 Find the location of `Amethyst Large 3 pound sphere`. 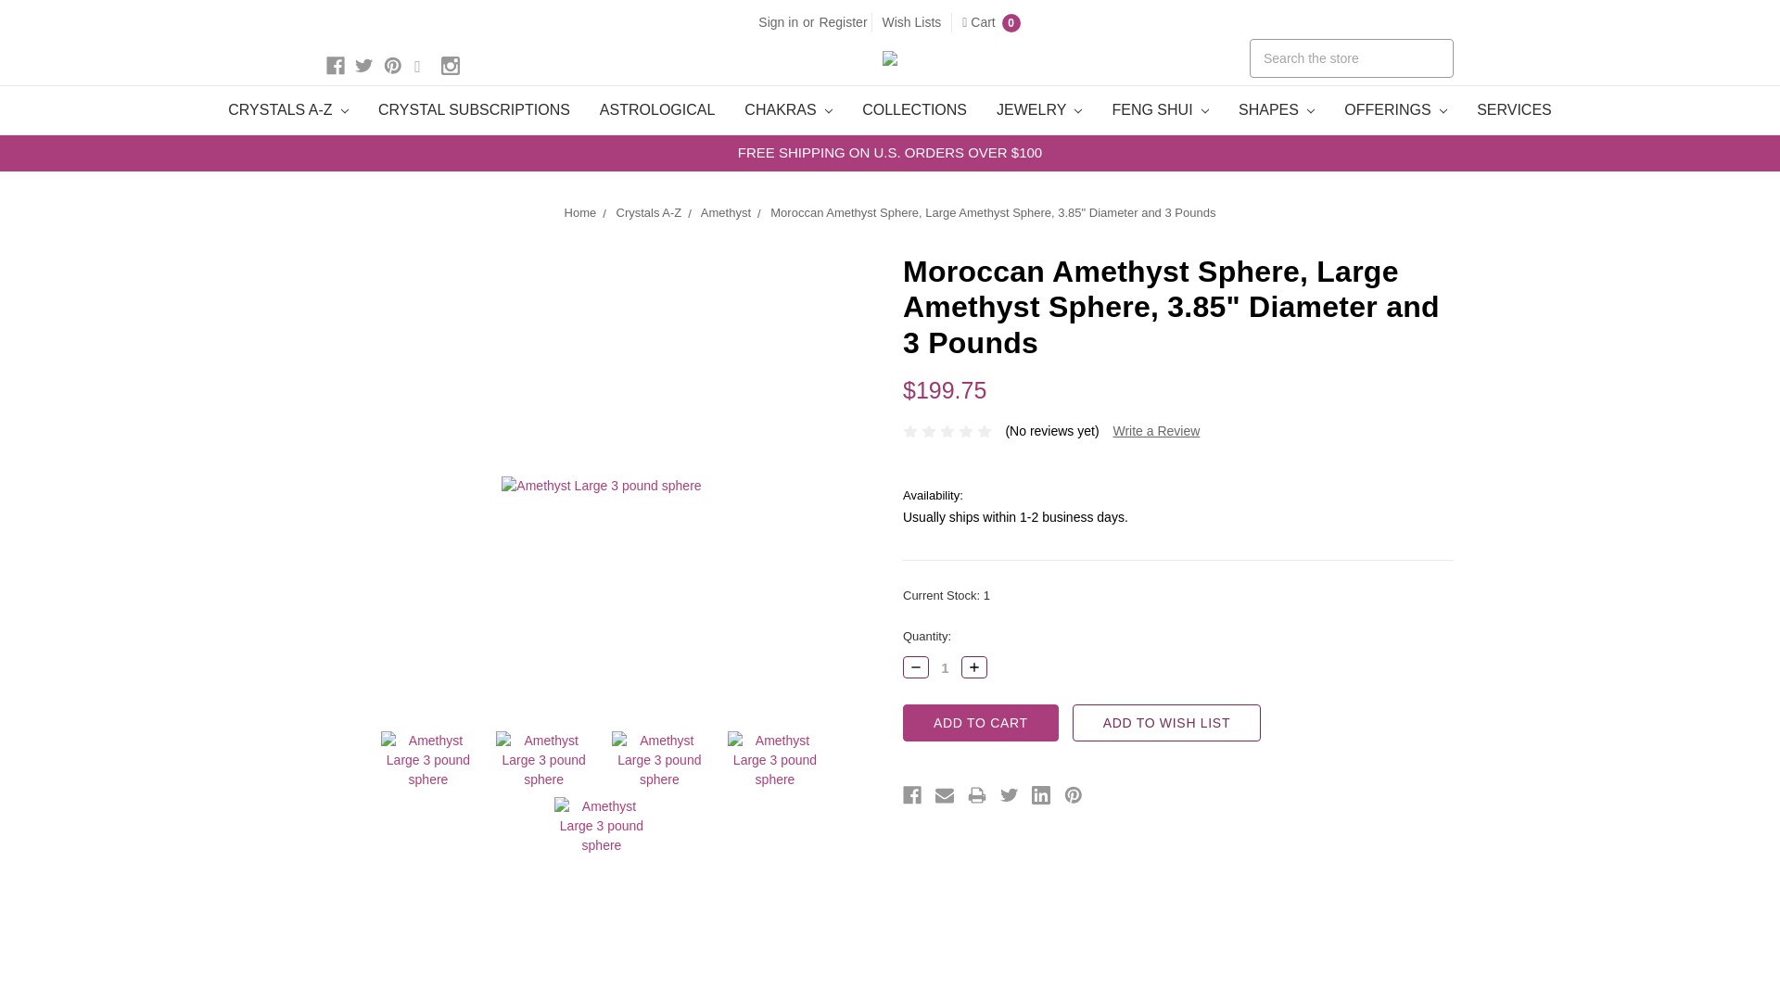

Amethyst Large 3 pound sphere is located at coordinates (775, 760).